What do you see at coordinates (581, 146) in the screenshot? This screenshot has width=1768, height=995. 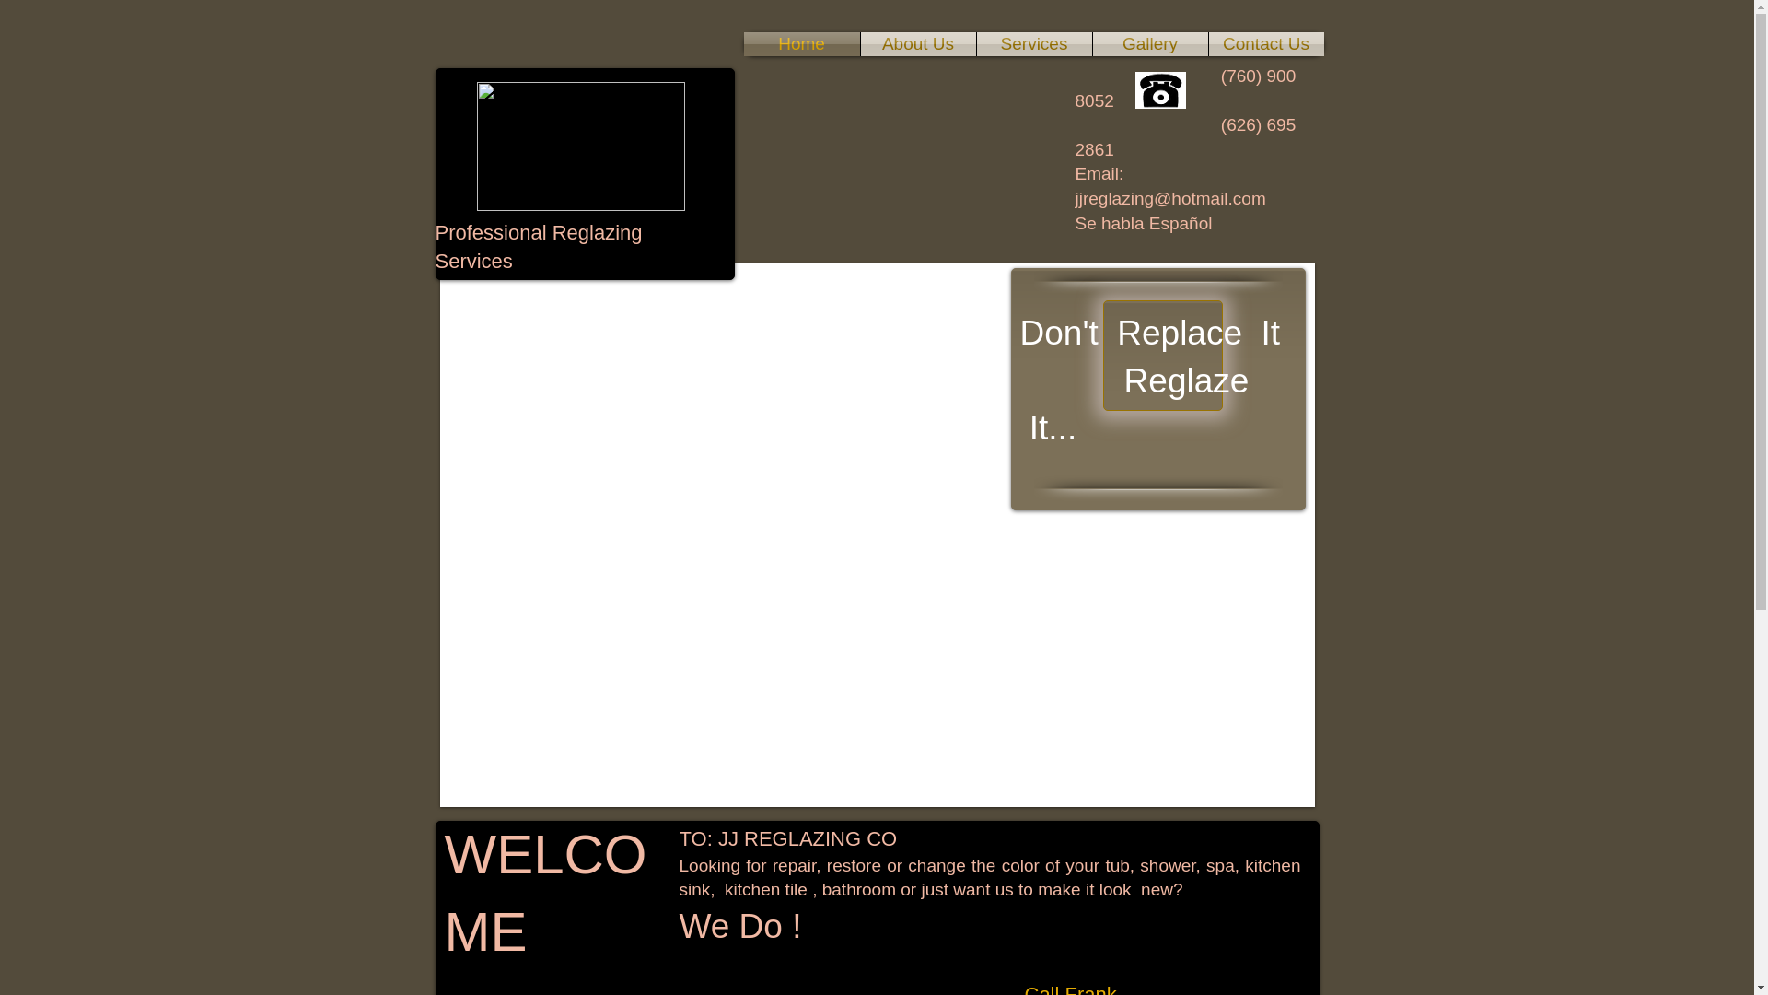 I see `jj reglazing.jpg` at bounding box center [581, 146].